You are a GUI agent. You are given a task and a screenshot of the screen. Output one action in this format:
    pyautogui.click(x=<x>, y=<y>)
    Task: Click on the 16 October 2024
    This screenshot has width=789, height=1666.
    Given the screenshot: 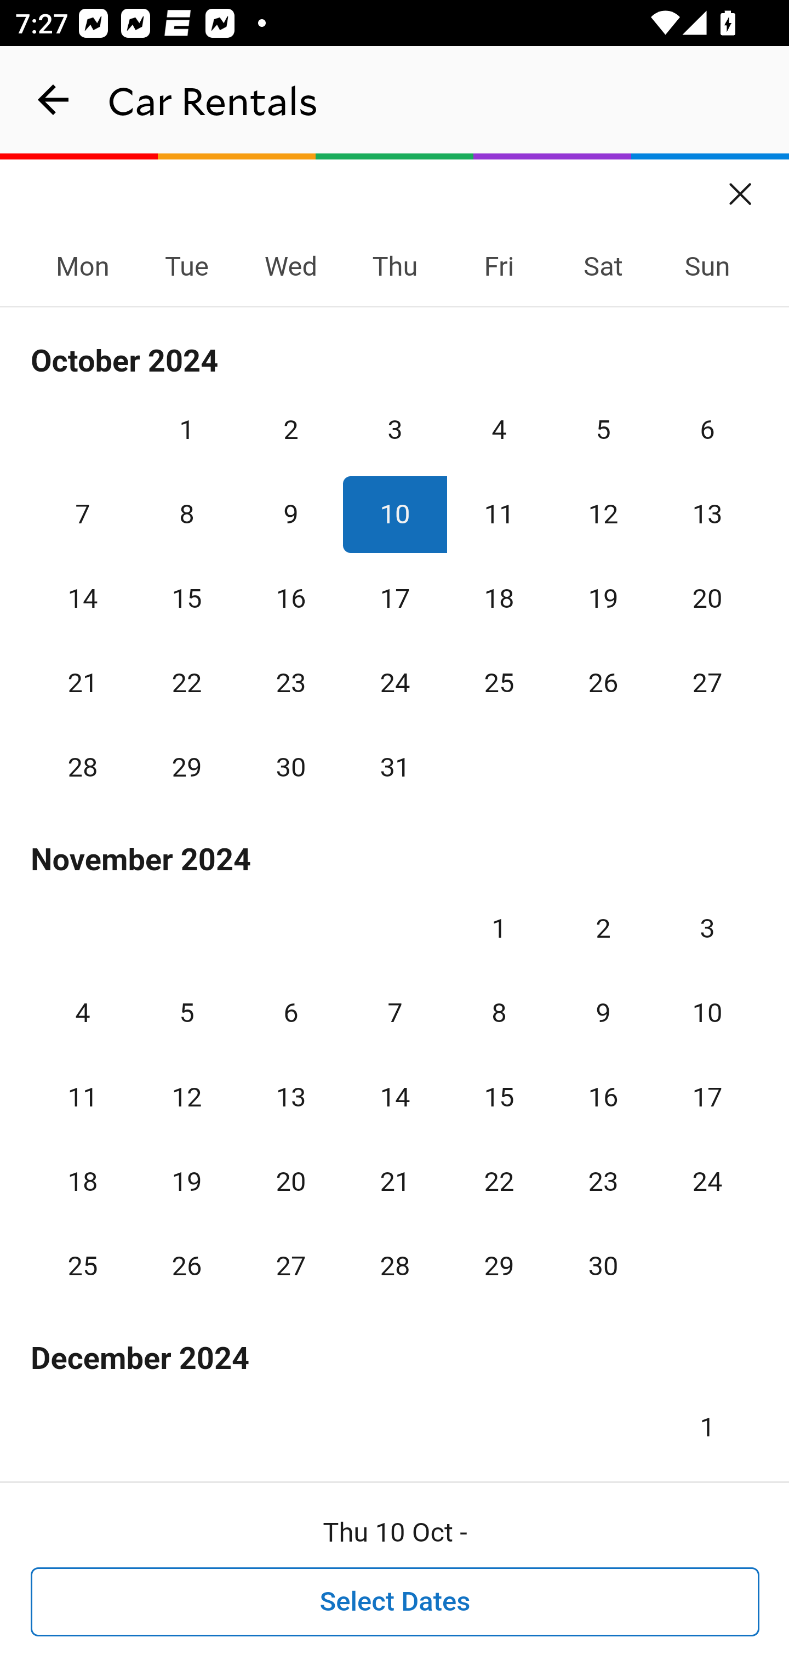 What is the action you would take?
    pyautogui.click(x=290, y=598)
    